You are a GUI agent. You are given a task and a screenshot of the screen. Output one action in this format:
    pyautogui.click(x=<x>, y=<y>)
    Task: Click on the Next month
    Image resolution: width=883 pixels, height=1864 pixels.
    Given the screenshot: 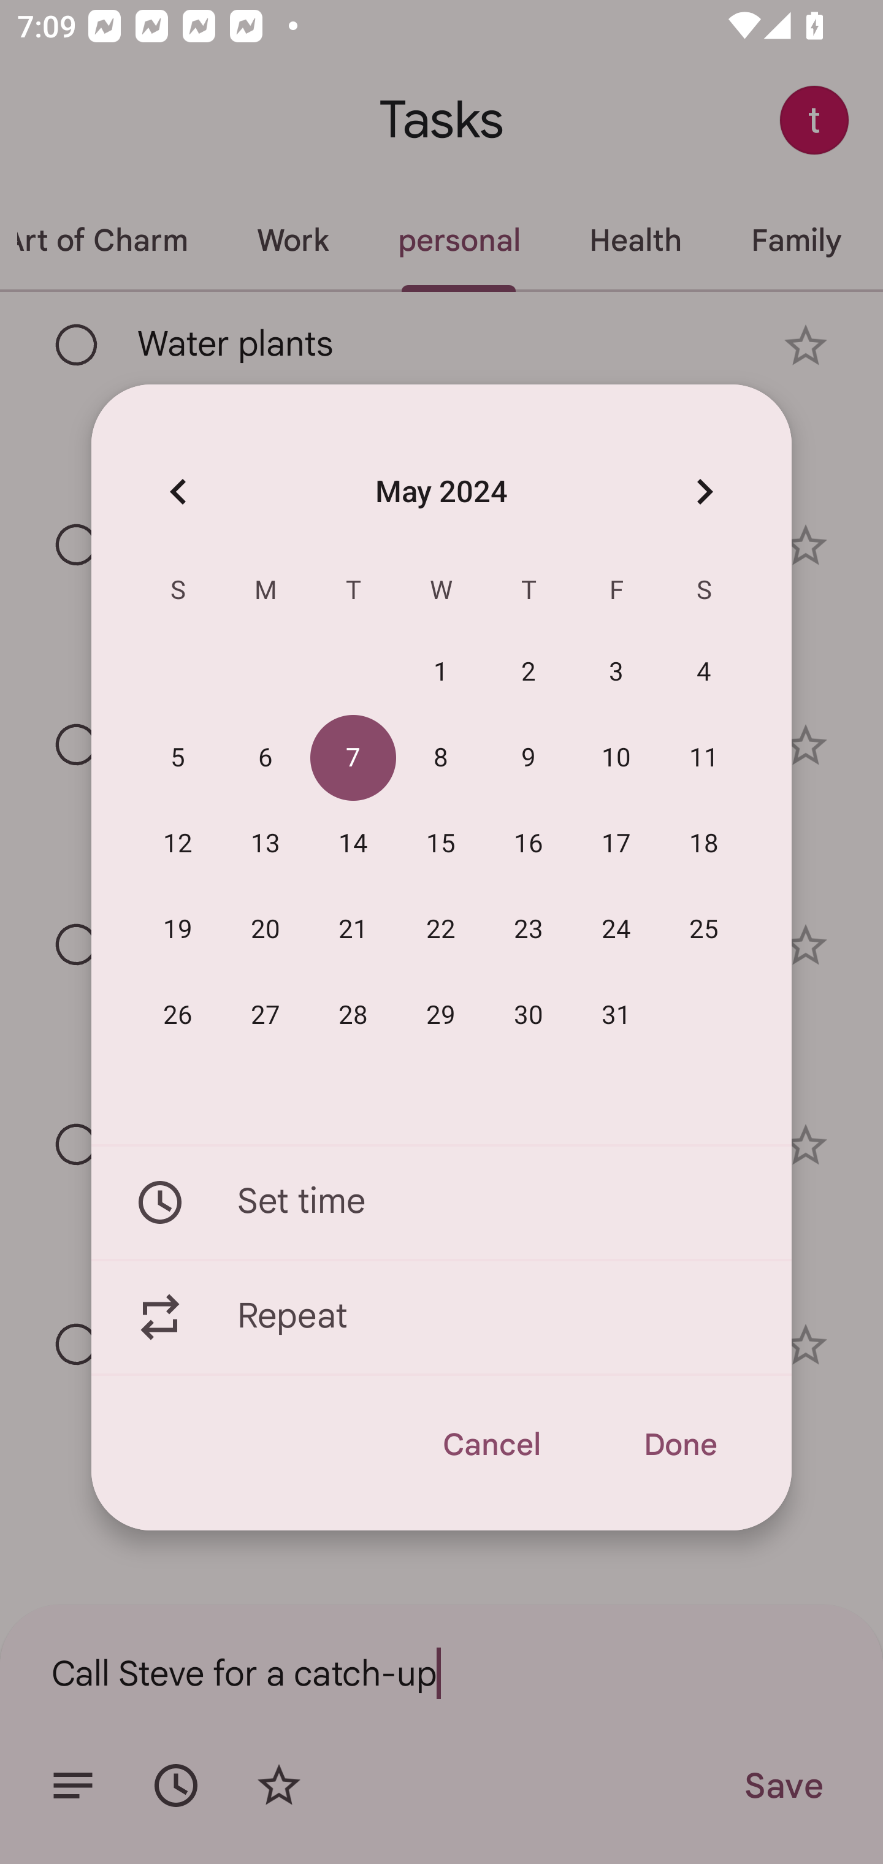 What is the action you would take?
    pyautogui.click(x=704, y=491)
    